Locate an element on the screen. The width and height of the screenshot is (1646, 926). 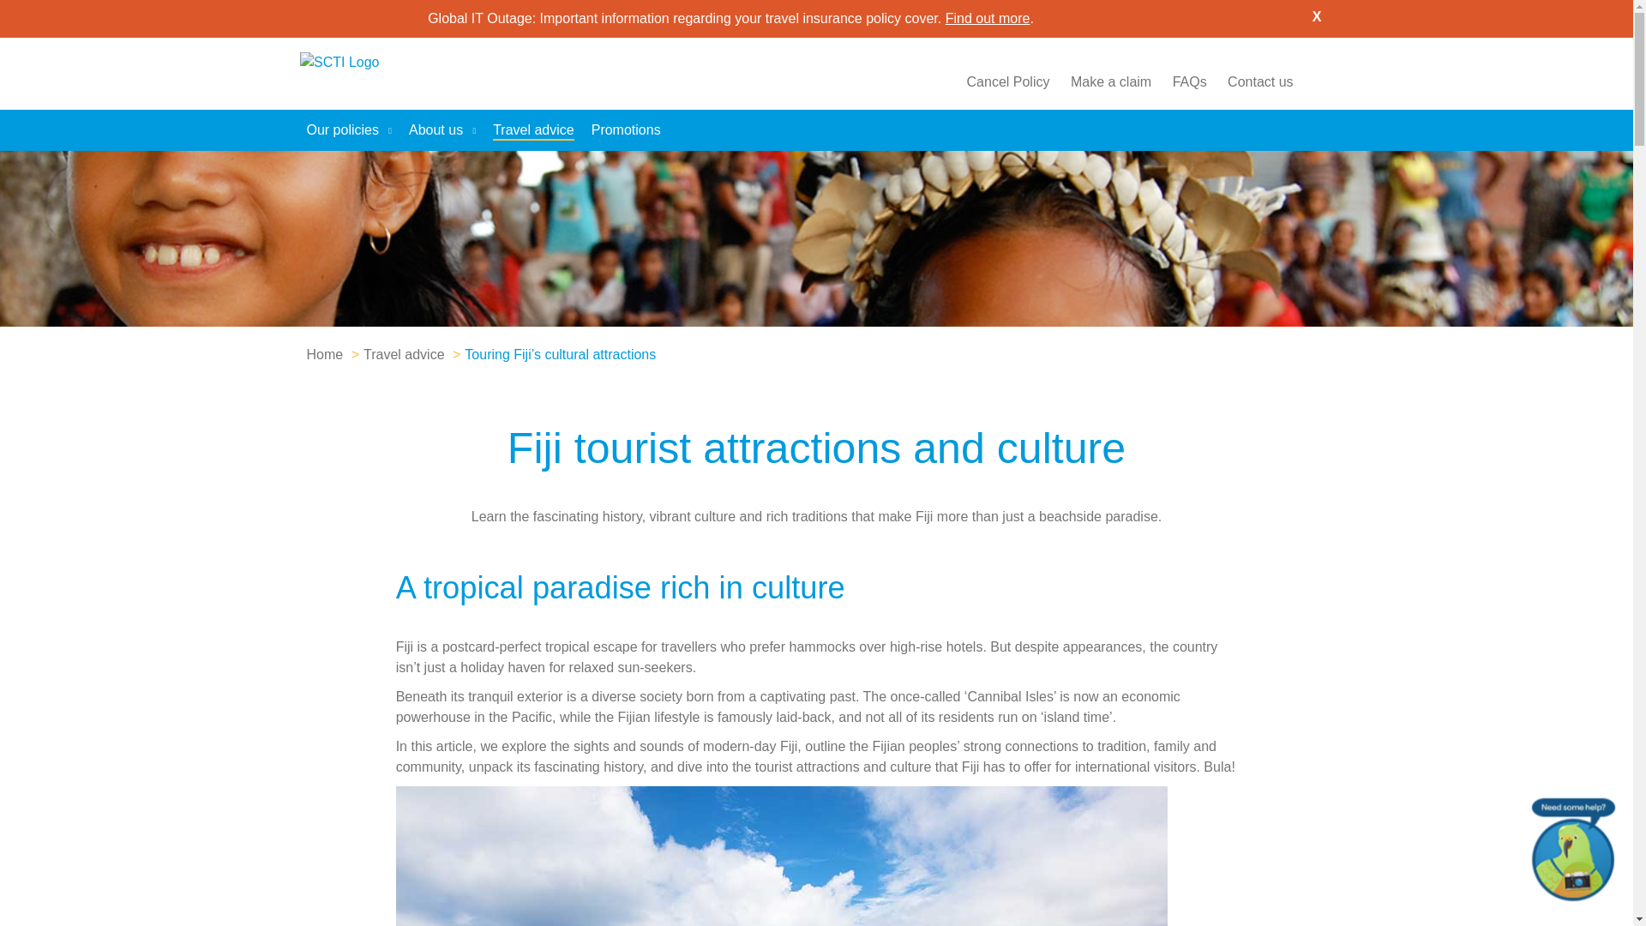
Our policies is located at coordinates (348, 130).